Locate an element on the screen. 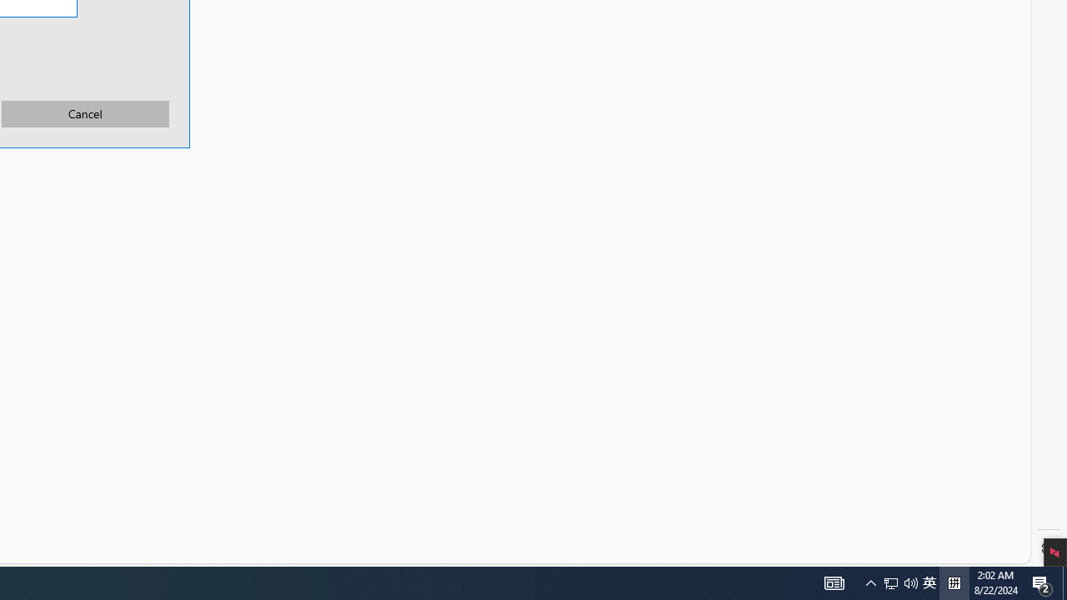  AutomationID: 4105 is located at coordinates (834, 583).